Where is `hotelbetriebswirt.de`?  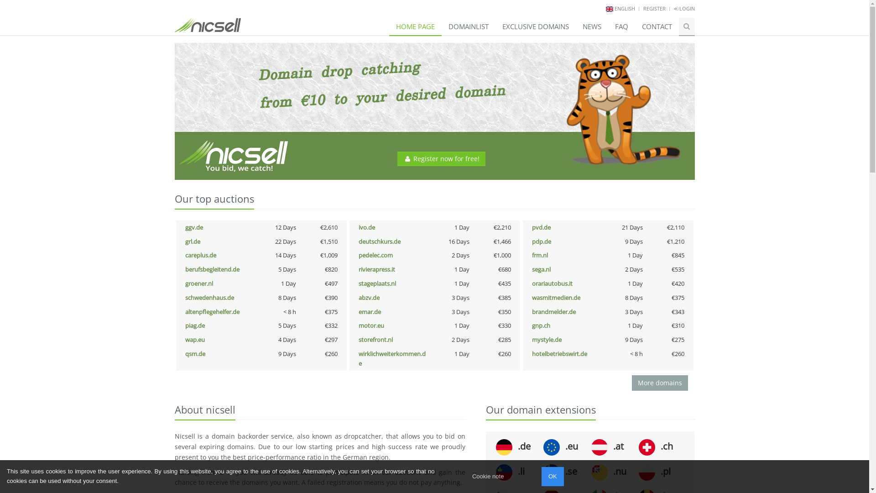
hotelbetriebswirt.de is located at coordinates (559, 354).